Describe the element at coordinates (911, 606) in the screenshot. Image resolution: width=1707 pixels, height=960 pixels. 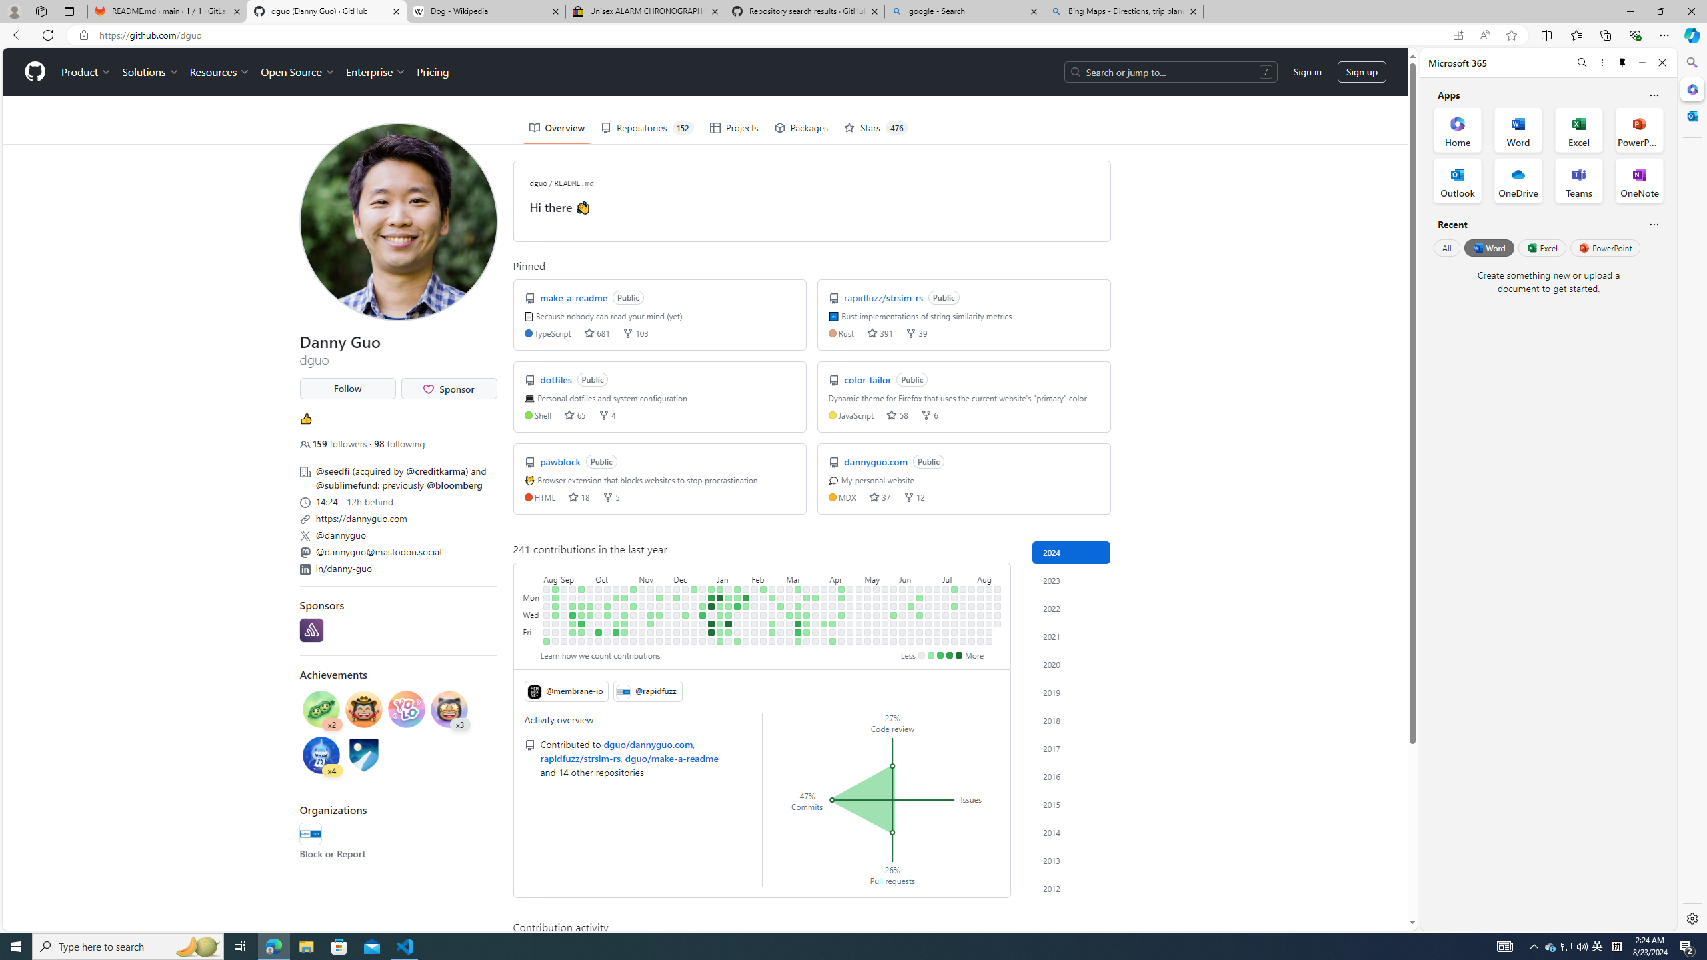
I see `1 contribution on June 11th.` at that location.